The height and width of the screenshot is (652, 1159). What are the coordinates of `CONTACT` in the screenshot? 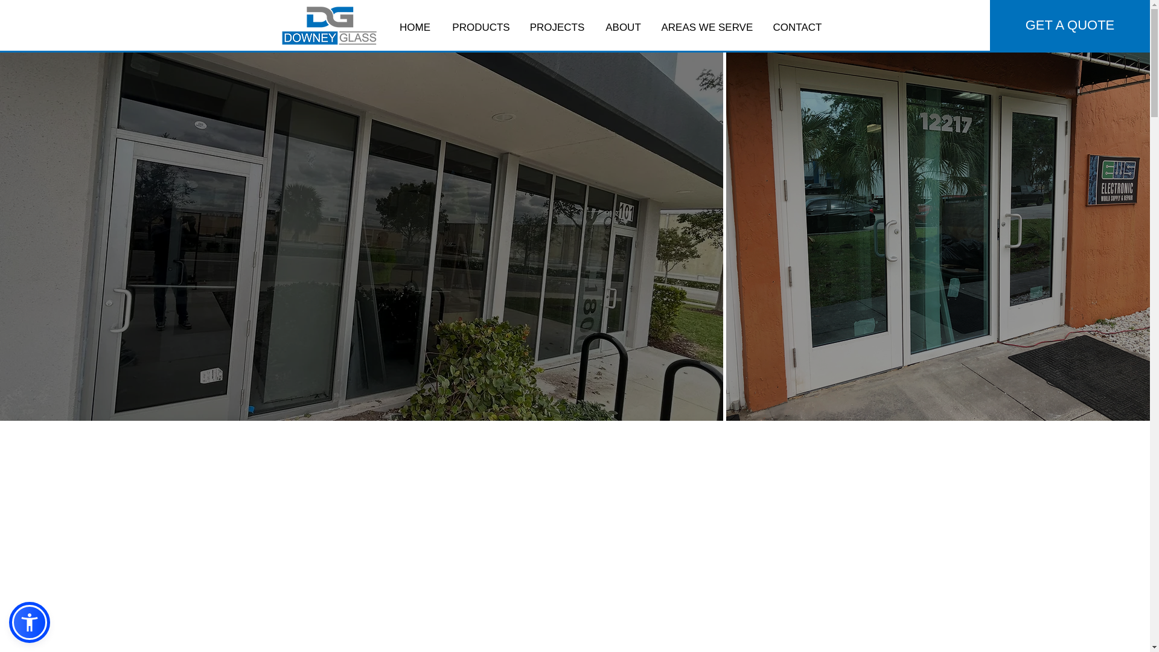 It's located at (797, 28).